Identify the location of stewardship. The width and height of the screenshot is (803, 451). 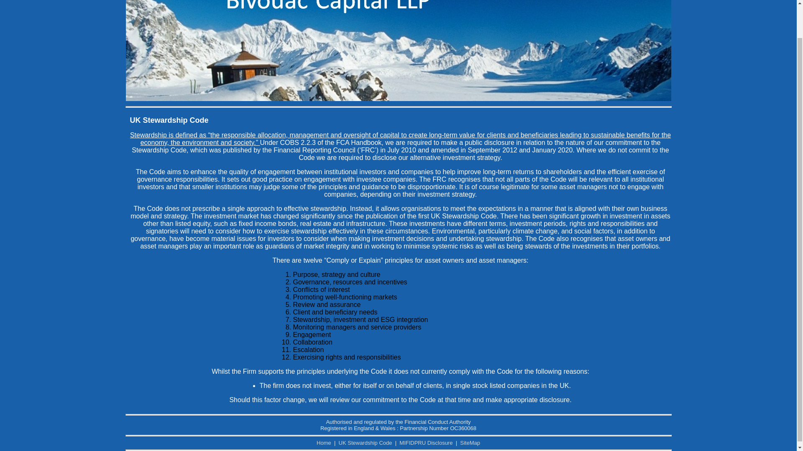
(366, 443).